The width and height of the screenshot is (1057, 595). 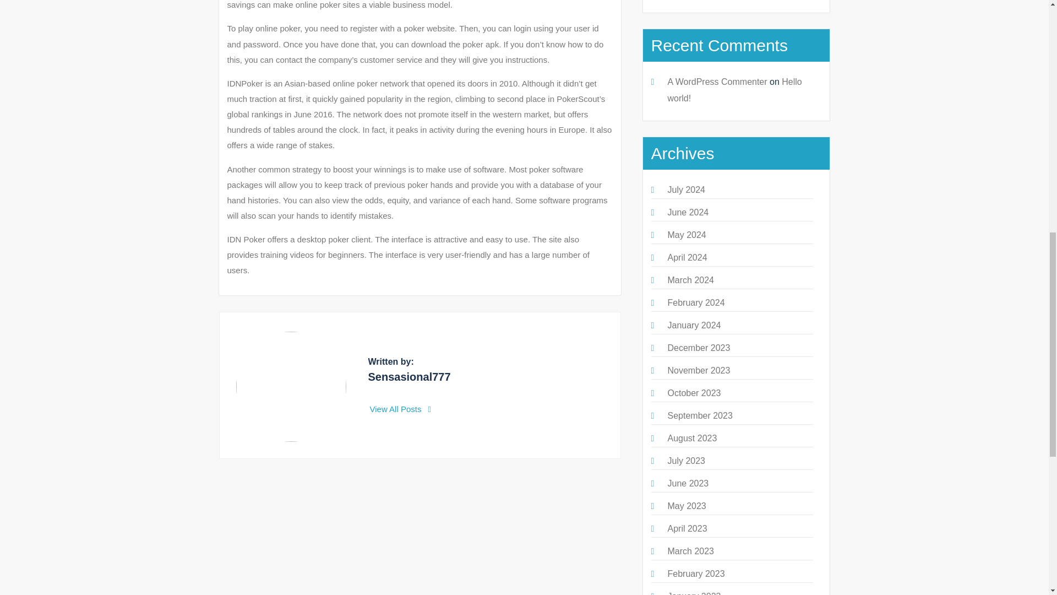 I want to click on November 2023, so click(x=698, y=370).